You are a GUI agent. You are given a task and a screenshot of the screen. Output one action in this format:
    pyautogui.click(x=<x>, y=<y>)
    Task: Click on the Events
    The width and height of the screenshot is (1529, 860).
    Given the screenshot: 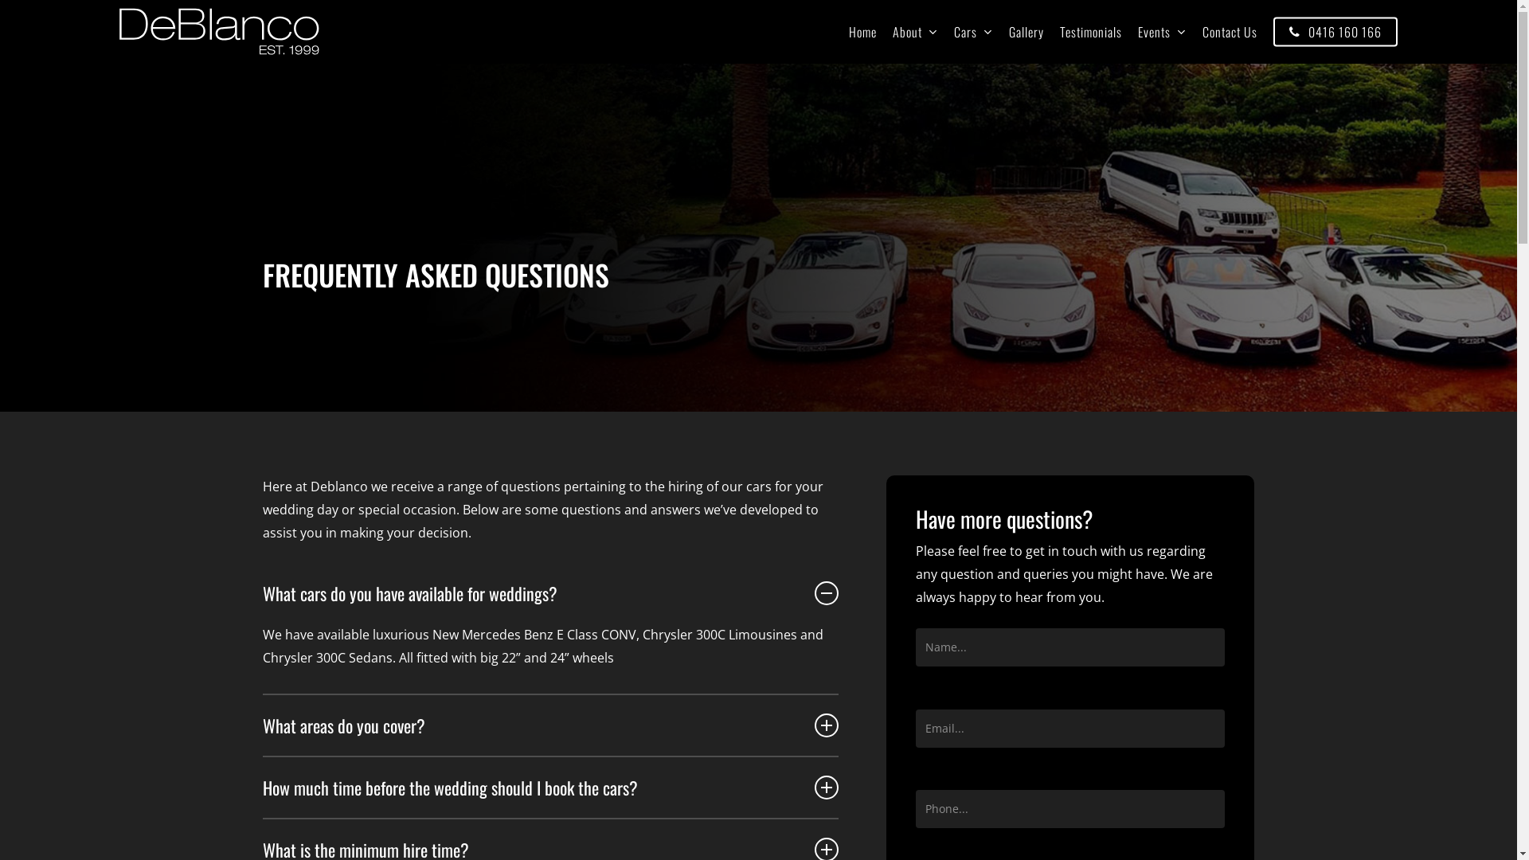 What is the action you would take?
    pyautogui.click(x=1163, y=32)
    